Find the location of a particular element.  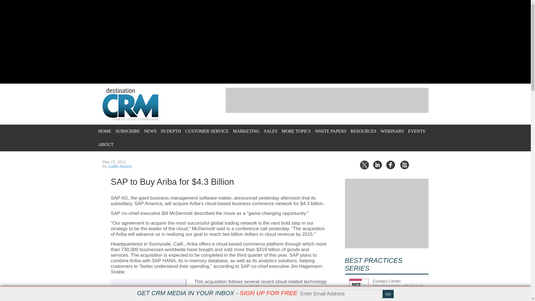

CUSTOMER SERVICE is located at coordinates (207, 131).